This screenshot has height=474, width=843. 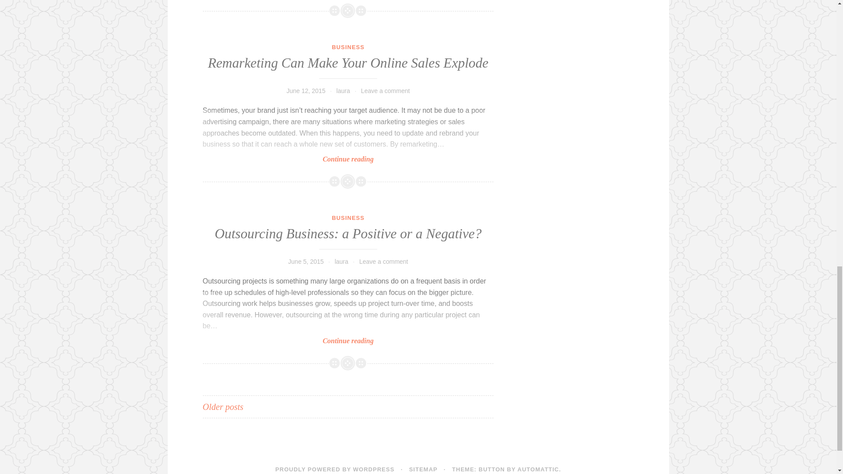 I want to click on Remarketing Can Make Your Online Sales Explode, so click(x=348, y=63).